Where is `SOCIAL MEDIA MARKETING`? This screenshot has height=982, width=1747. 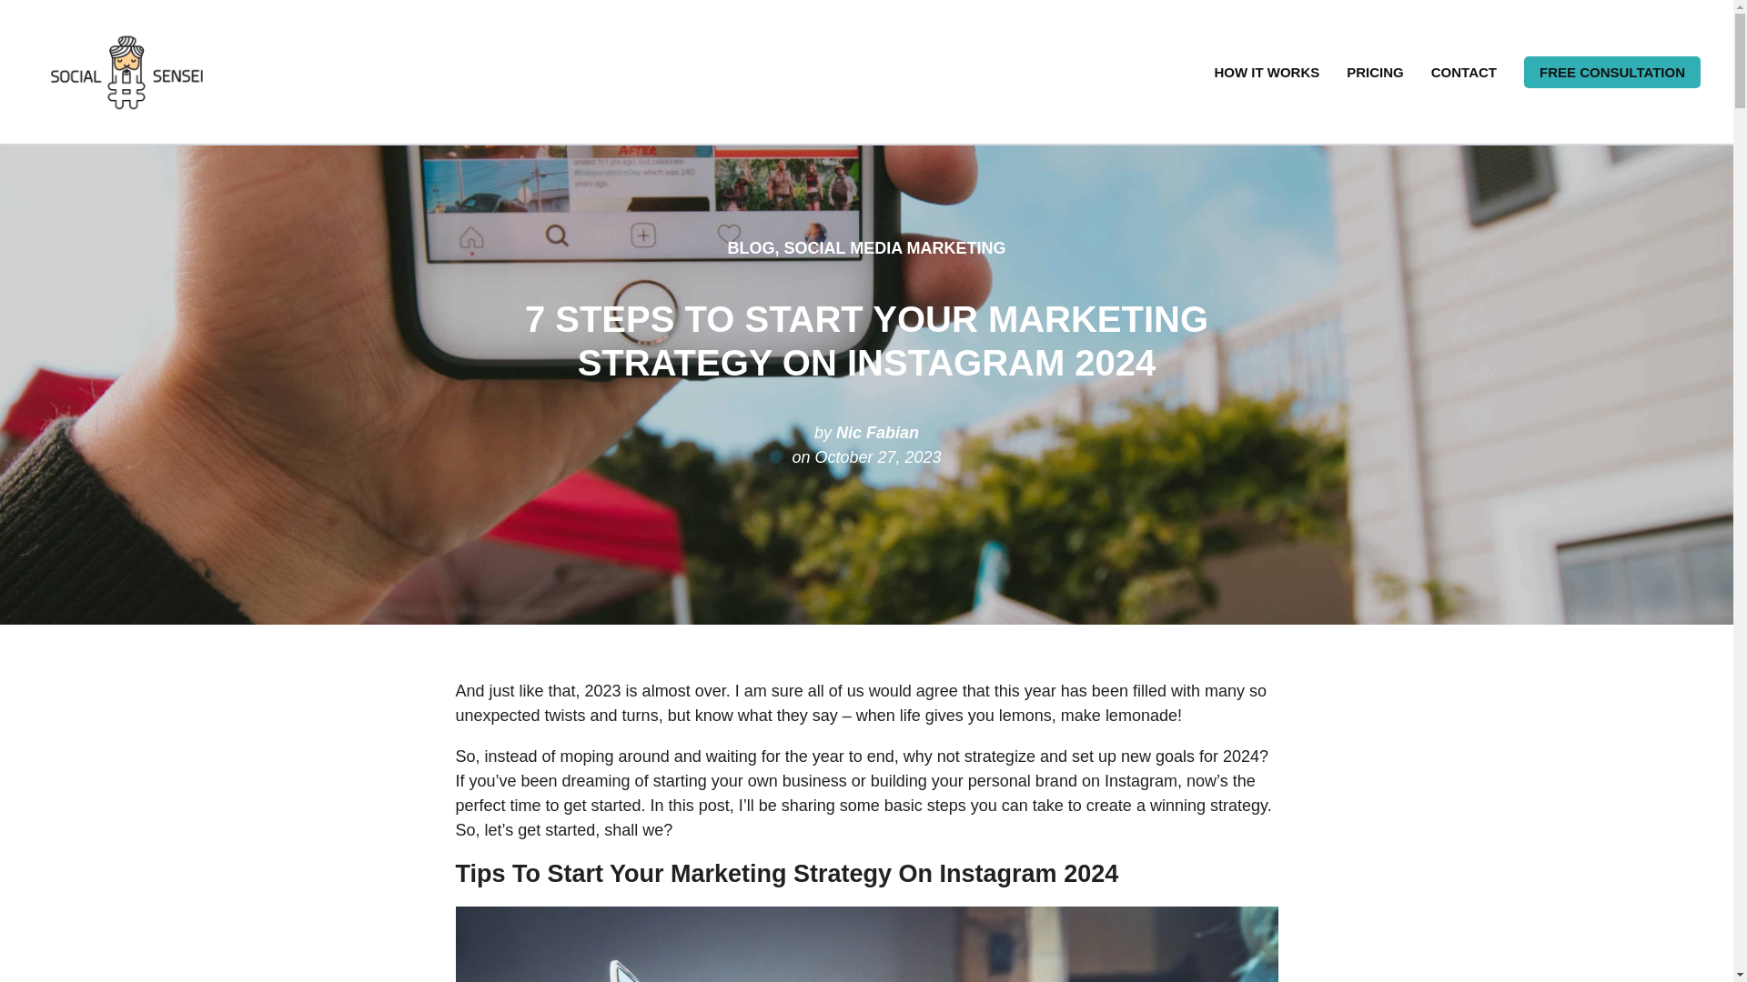 SOCIAL MEDIA MARKETING is located at coordinates (895, 247).